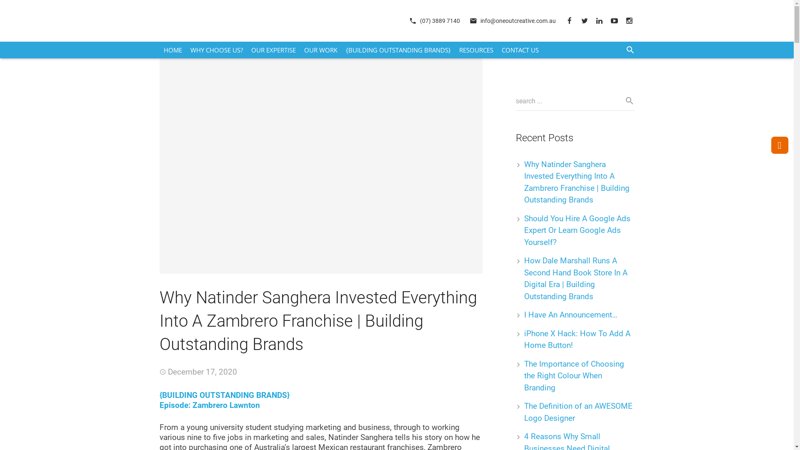 Image resolution: width=800 pixels, height=450 pixels. What do you see at coordinates (577, 340) in the screenshot?
I see `iPhone X Hack: How To Add A Home Button!` at bounding box center [577, 340].